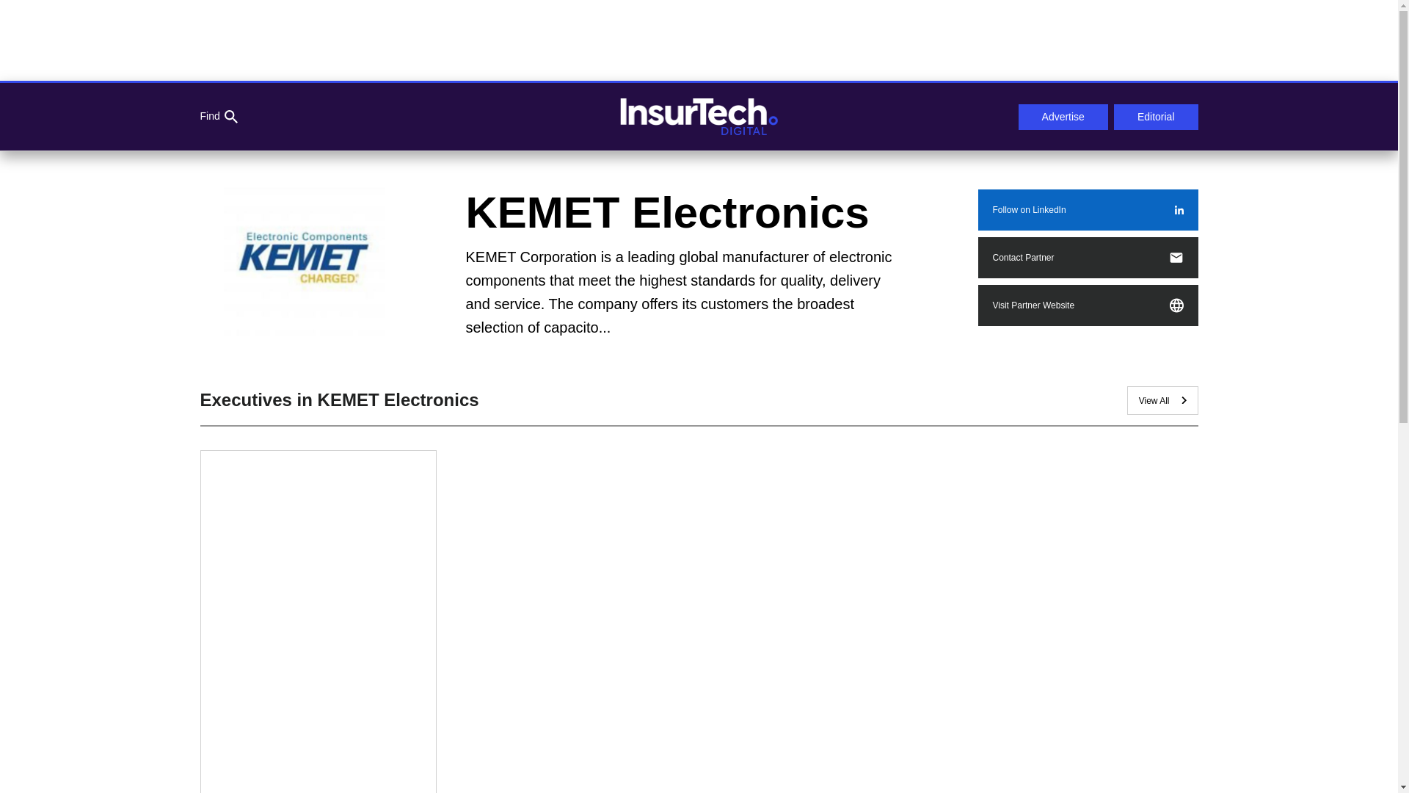  Describe the element at coordinates (1063, 117) in the screenshot. I see `Advertise` at that location.